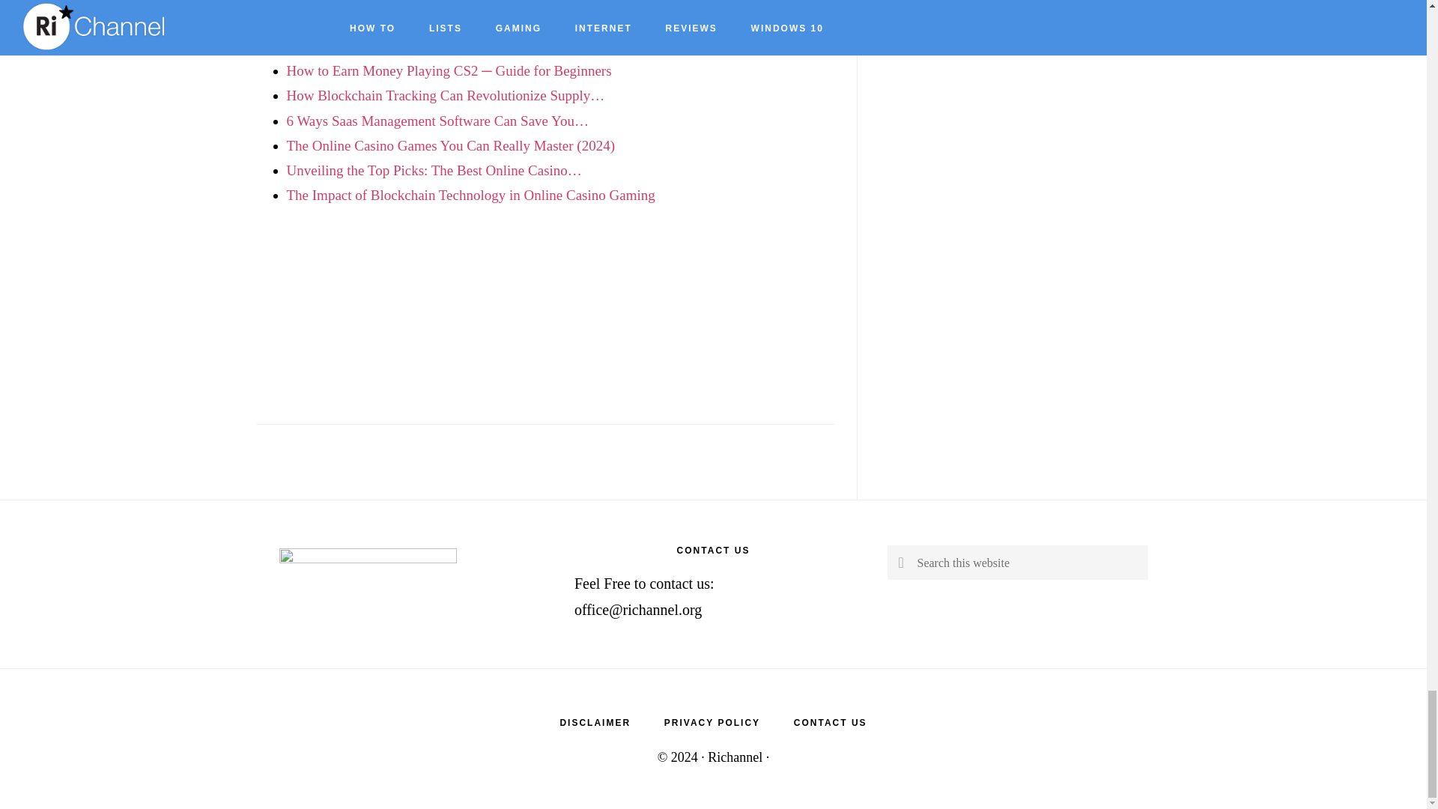  I want to click on Can You Earn Yield on Crypto in Cold Storage?, so click(422, 46).